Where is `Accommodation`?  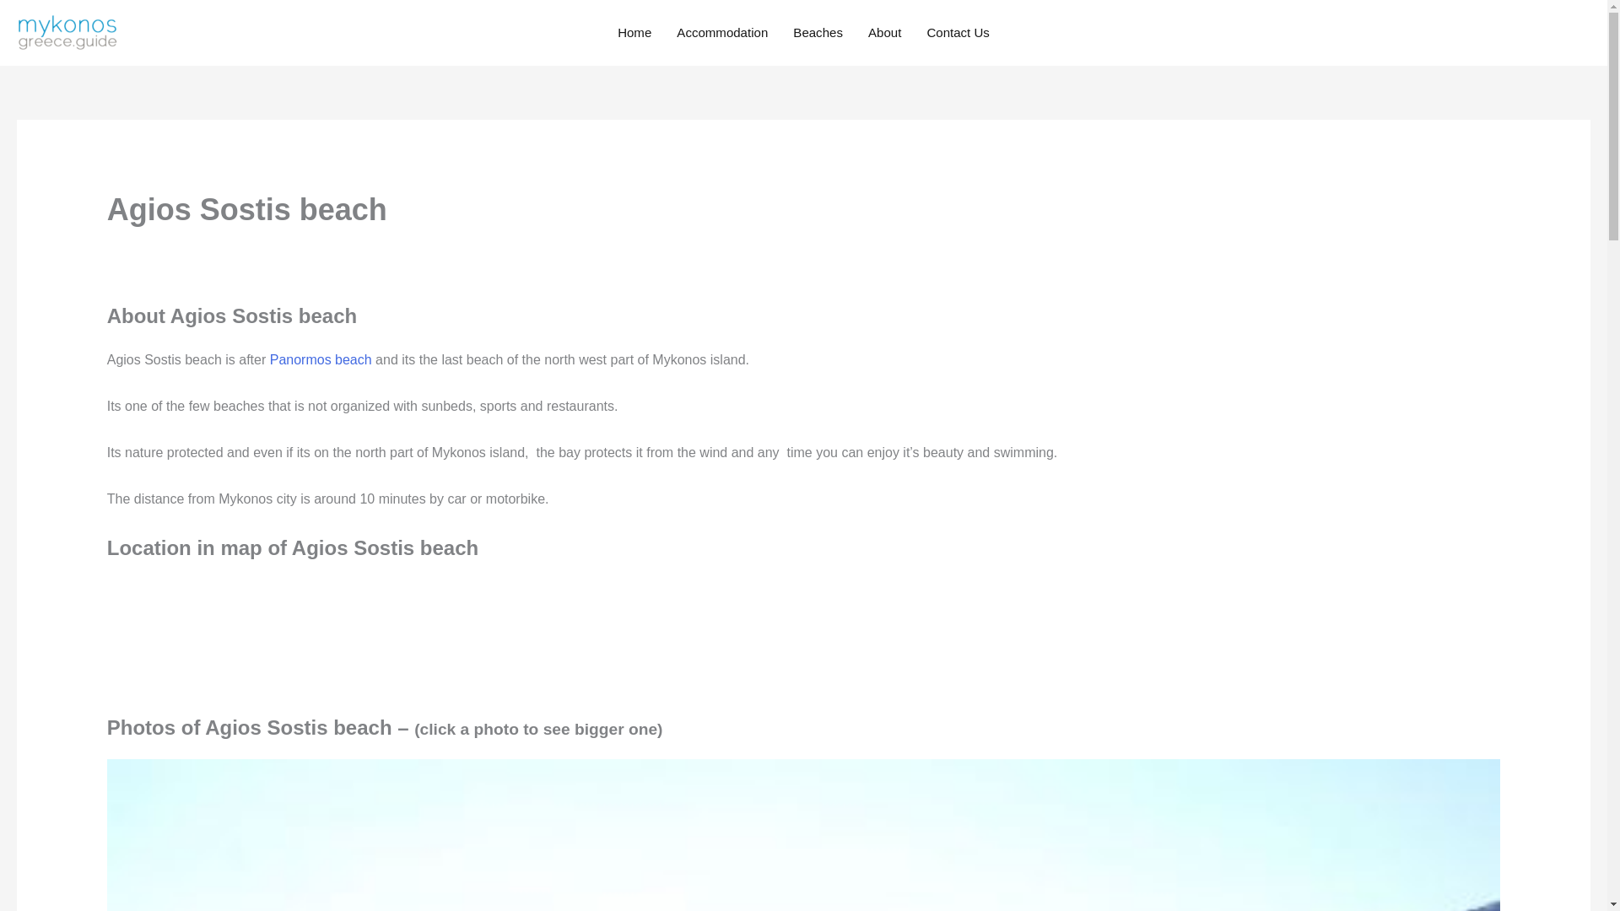
Accommodation is located at coordinates (722, 33).